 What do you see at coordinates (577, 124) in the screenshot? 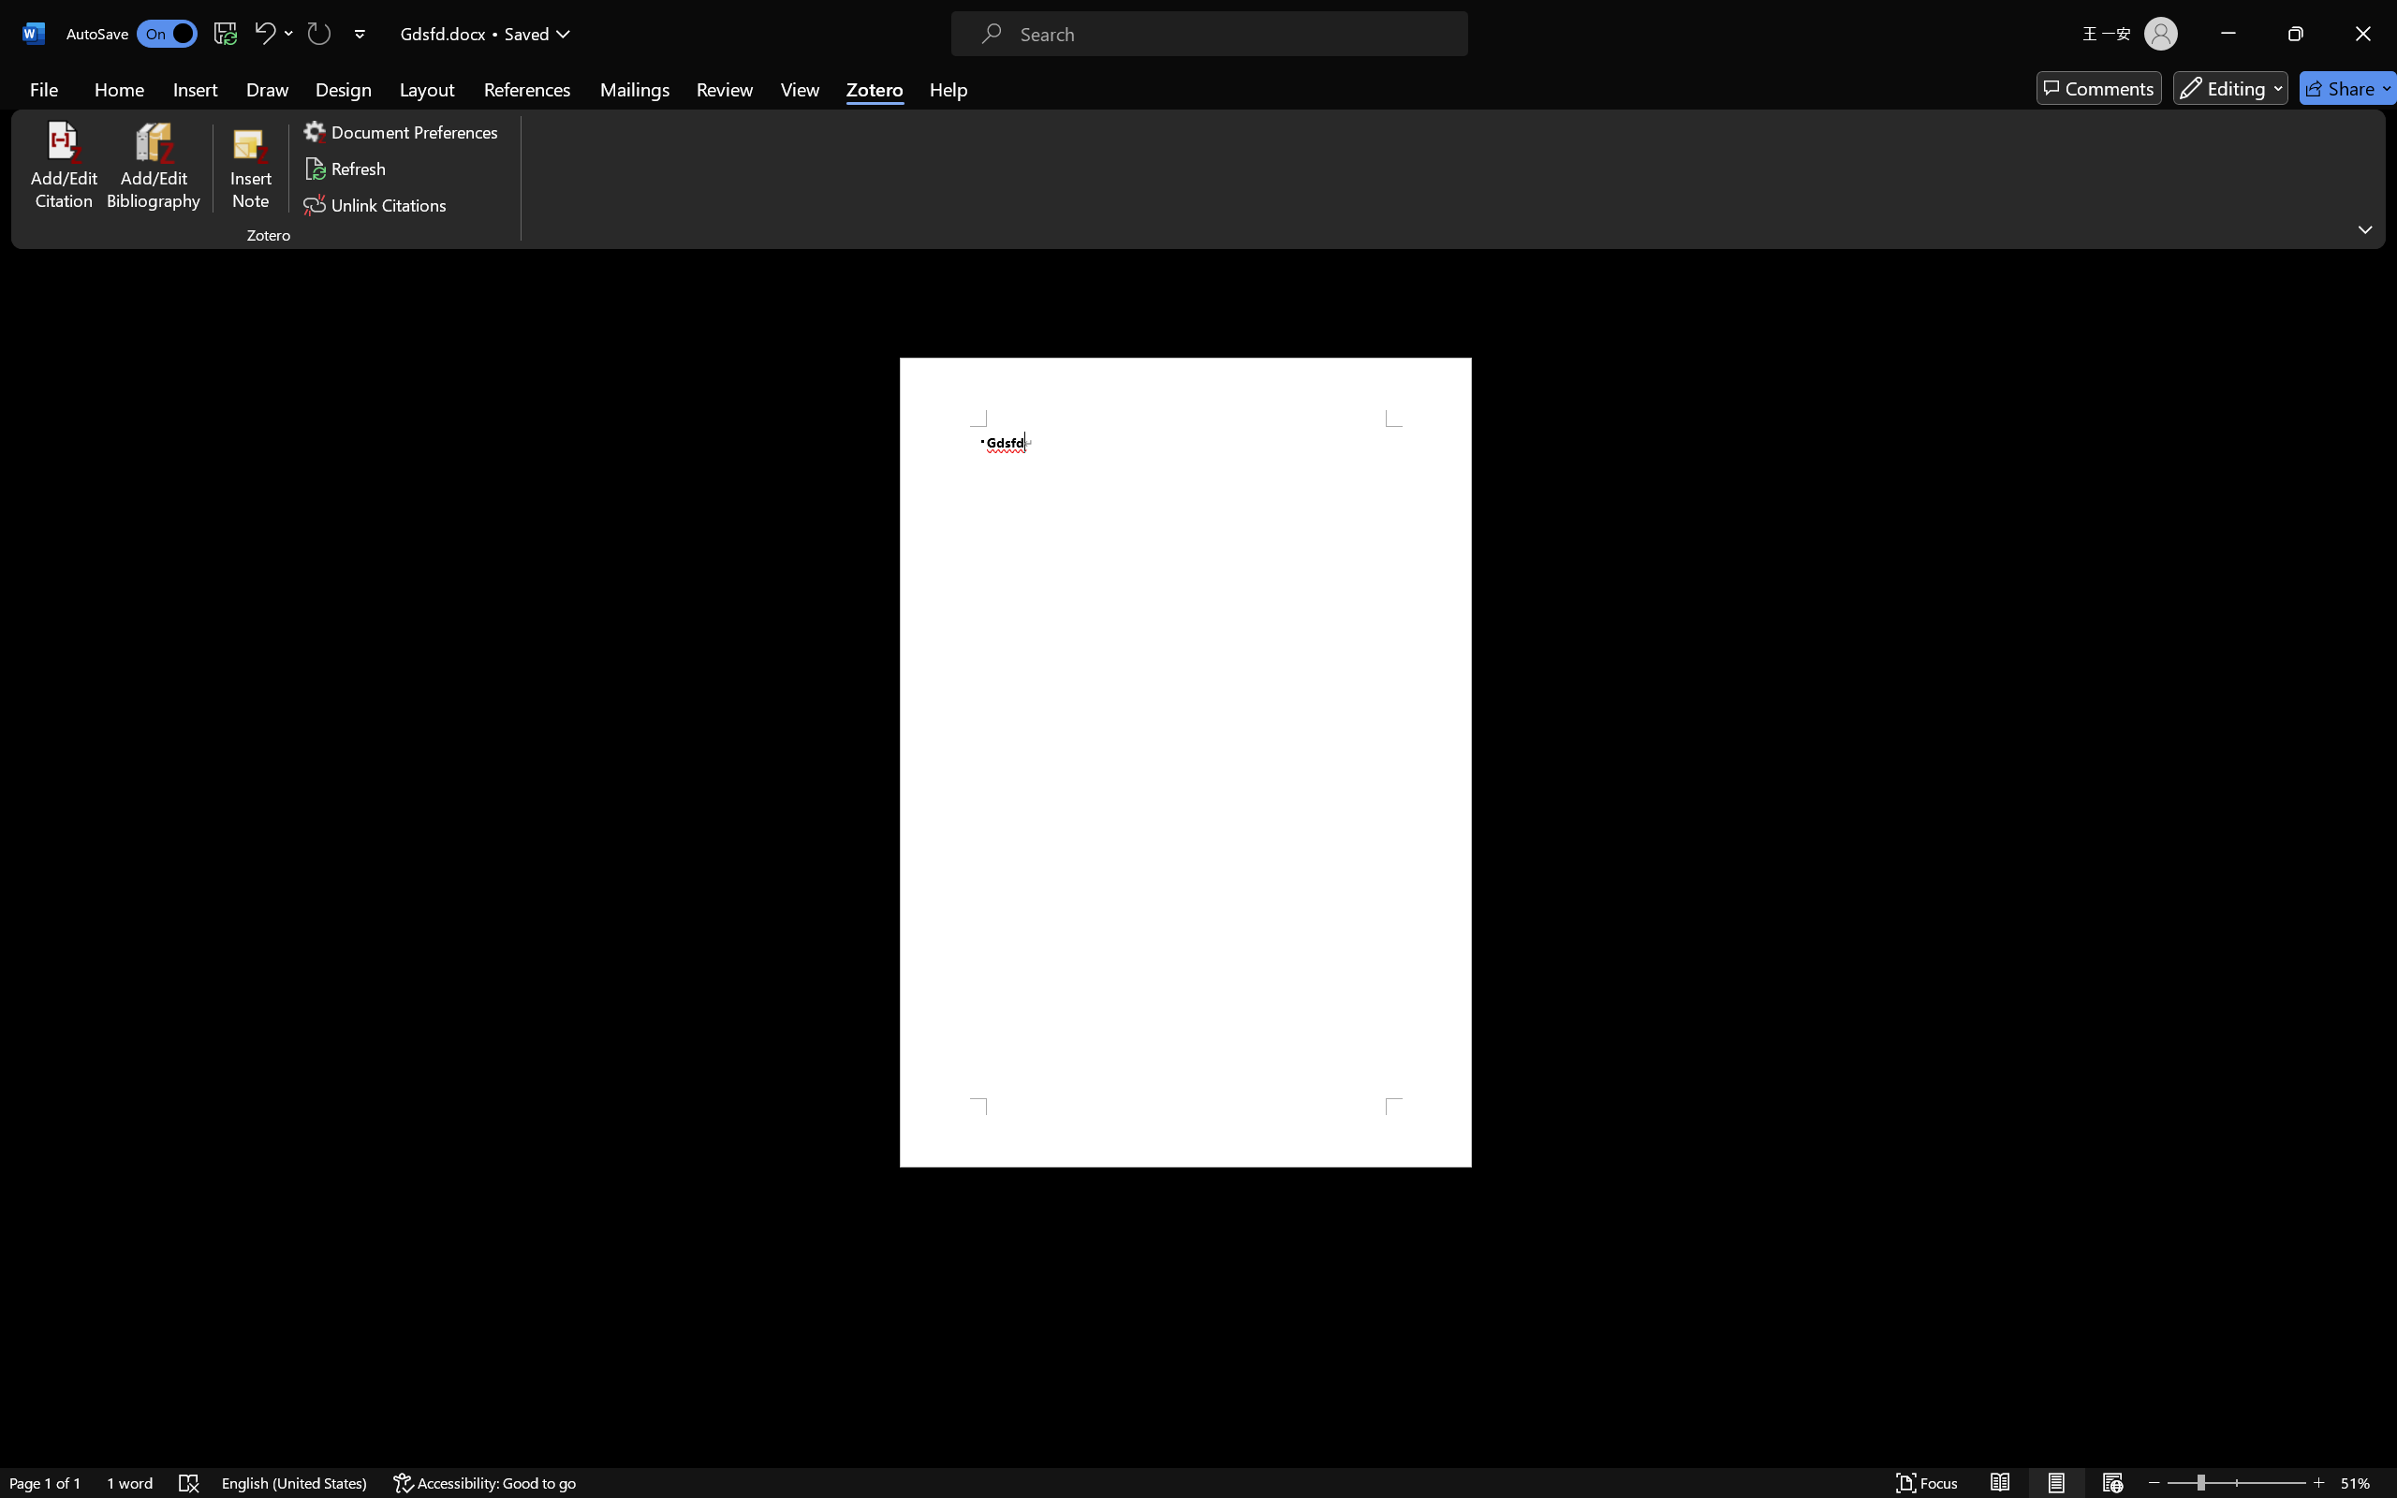
I see `Align Left` at bounding box center [577, 124].